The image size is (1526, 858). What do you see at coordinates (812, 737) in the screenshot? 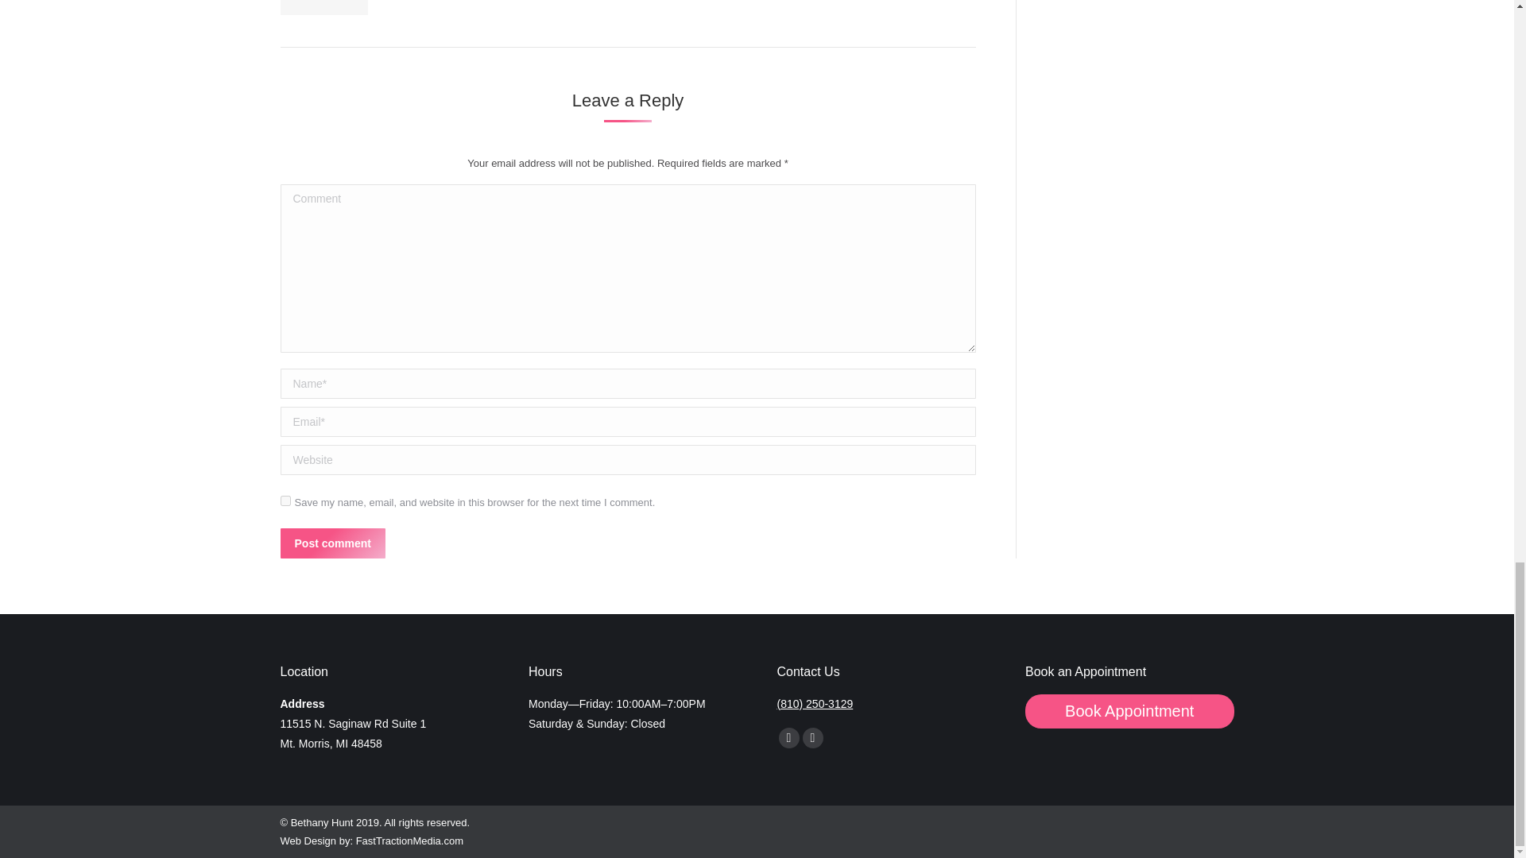
I see `Instagram` at bounding box center [812, 737].